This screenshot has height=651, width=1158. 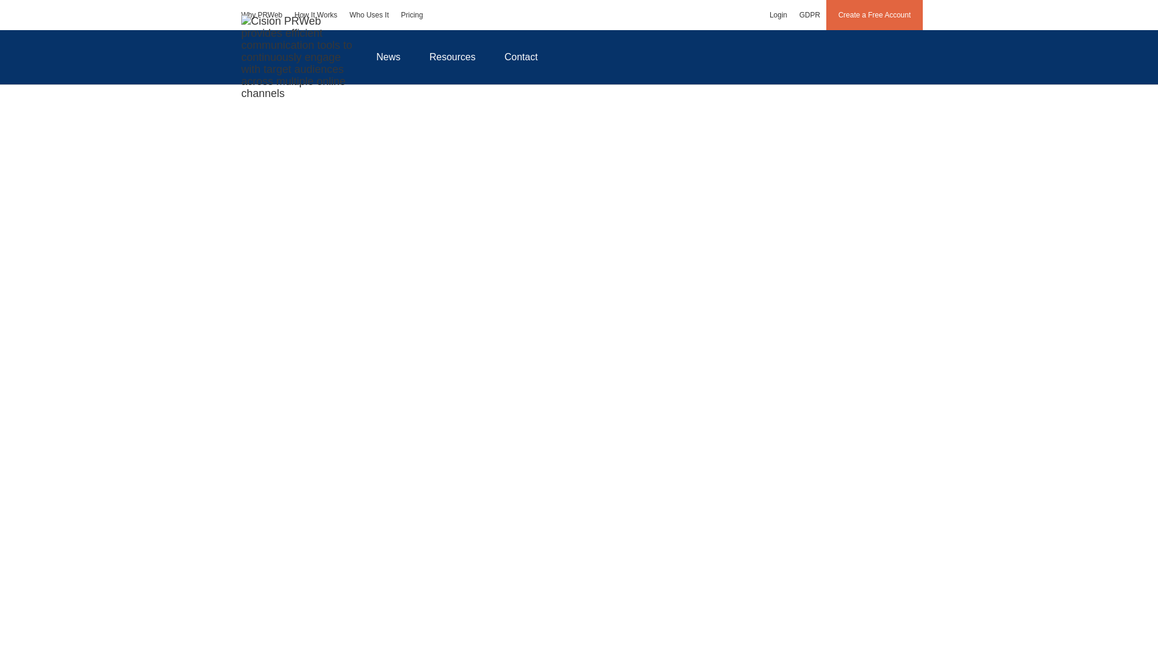 I want to click on How It Works, so click(x=315, y=14).